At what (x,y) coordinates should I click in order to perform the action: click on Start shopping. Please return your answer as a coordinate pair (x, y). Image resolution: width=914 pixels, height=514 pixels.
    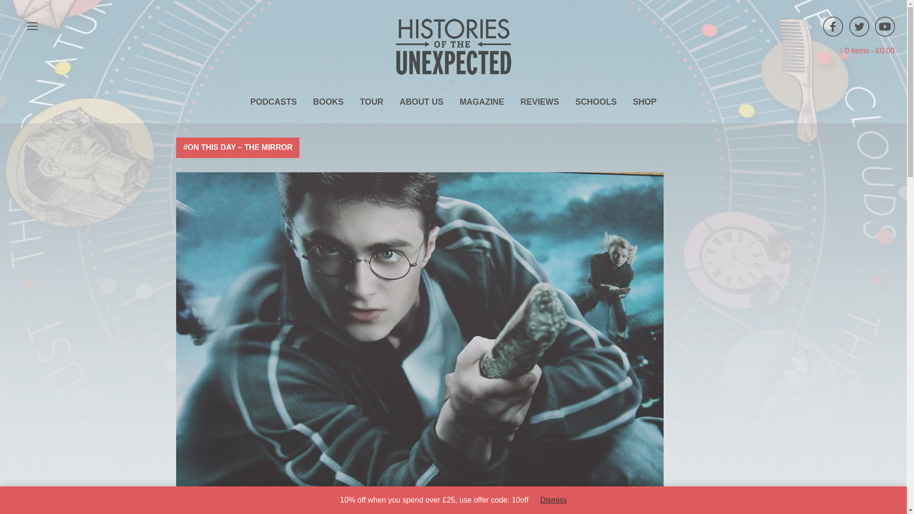
    Looking at the image, I should click on (867, 50).